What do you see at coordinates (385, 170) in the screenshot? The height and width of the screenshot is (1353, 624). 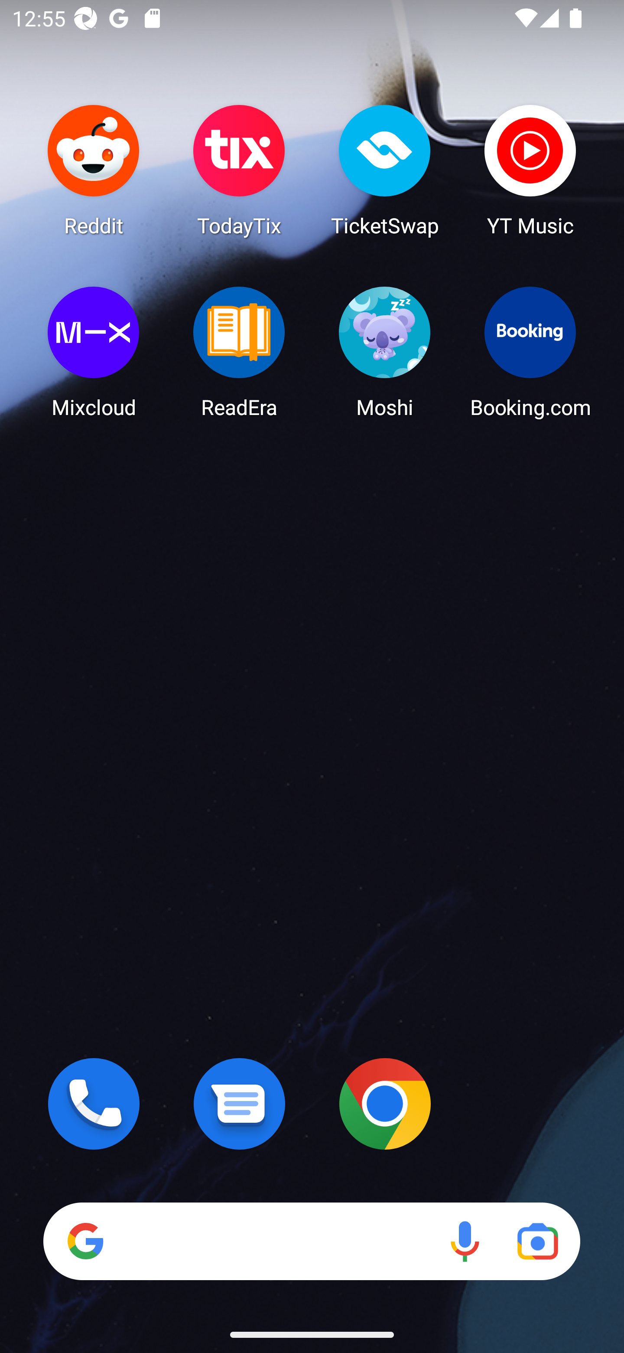 I see `TicketSwap` at bounding box center [385, 170].